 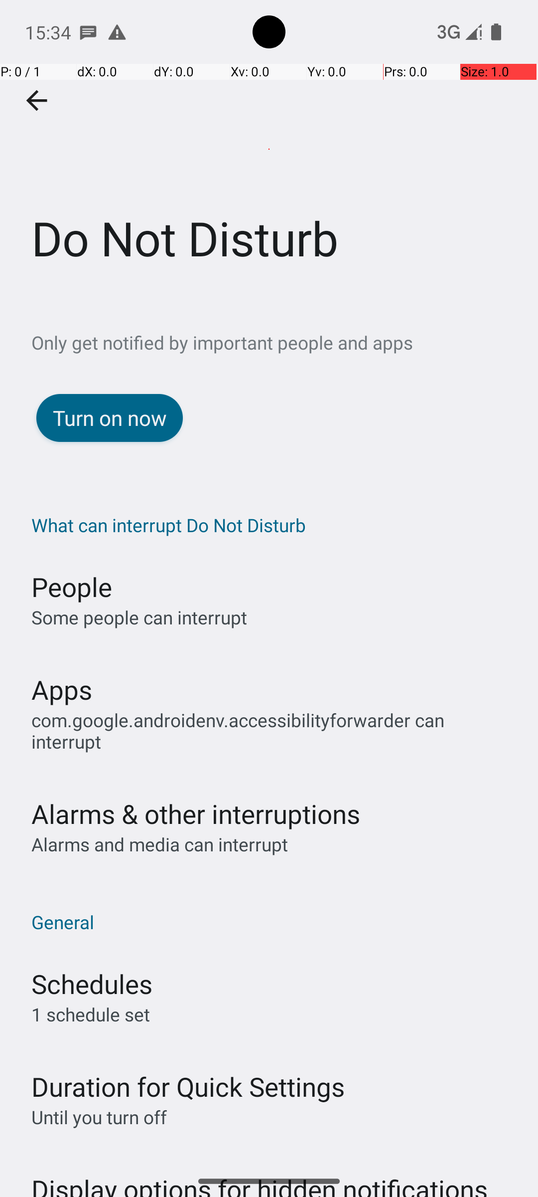 I want to click on com.google.androidenv.accessibilityforwarder can interrupt, so click(x=274, y=731).